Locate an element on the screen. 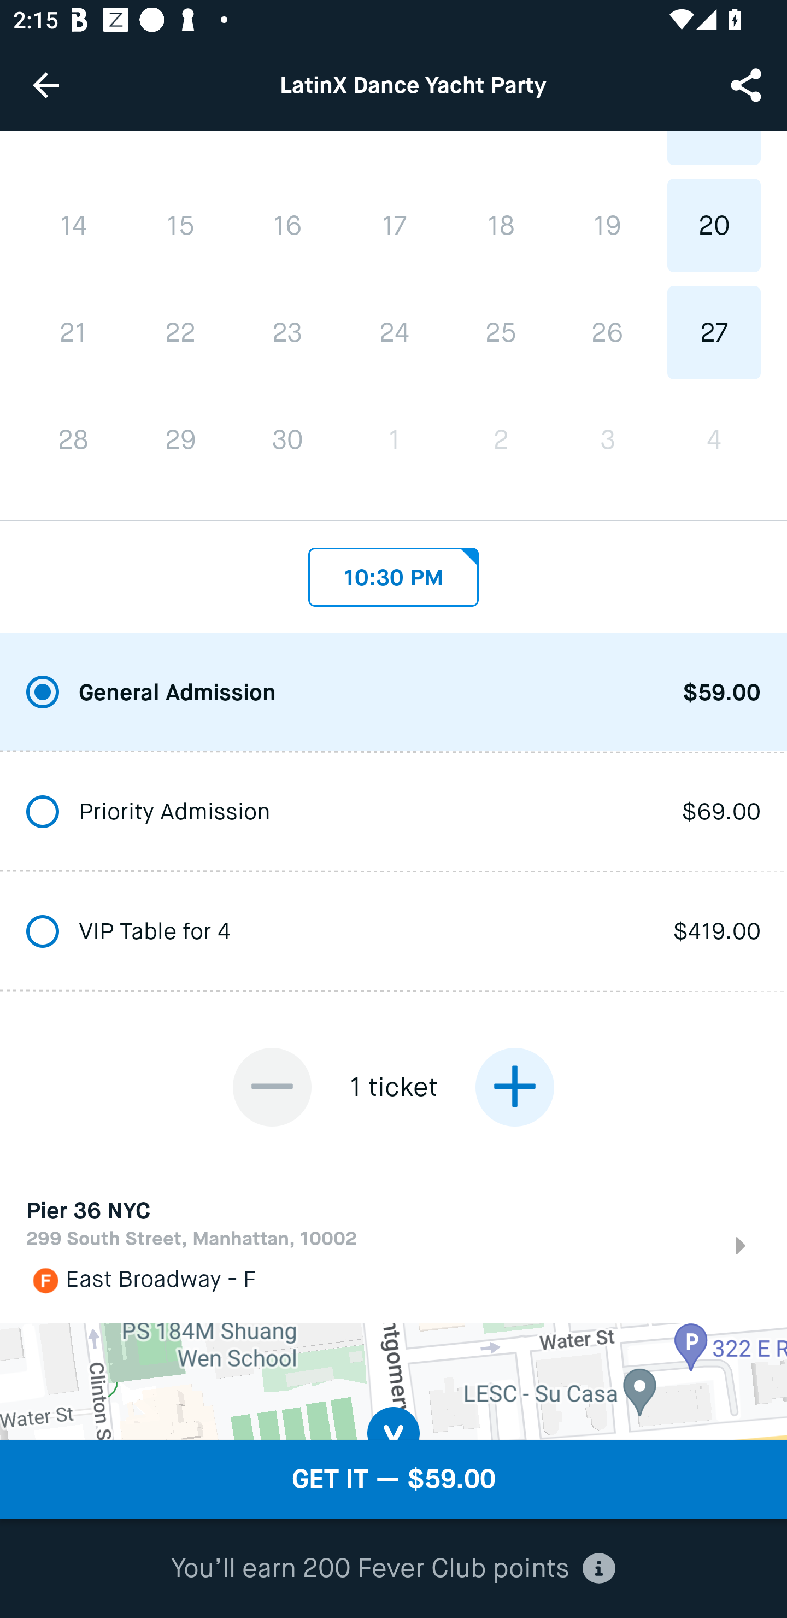  28 is located at coordinates (73, 439).